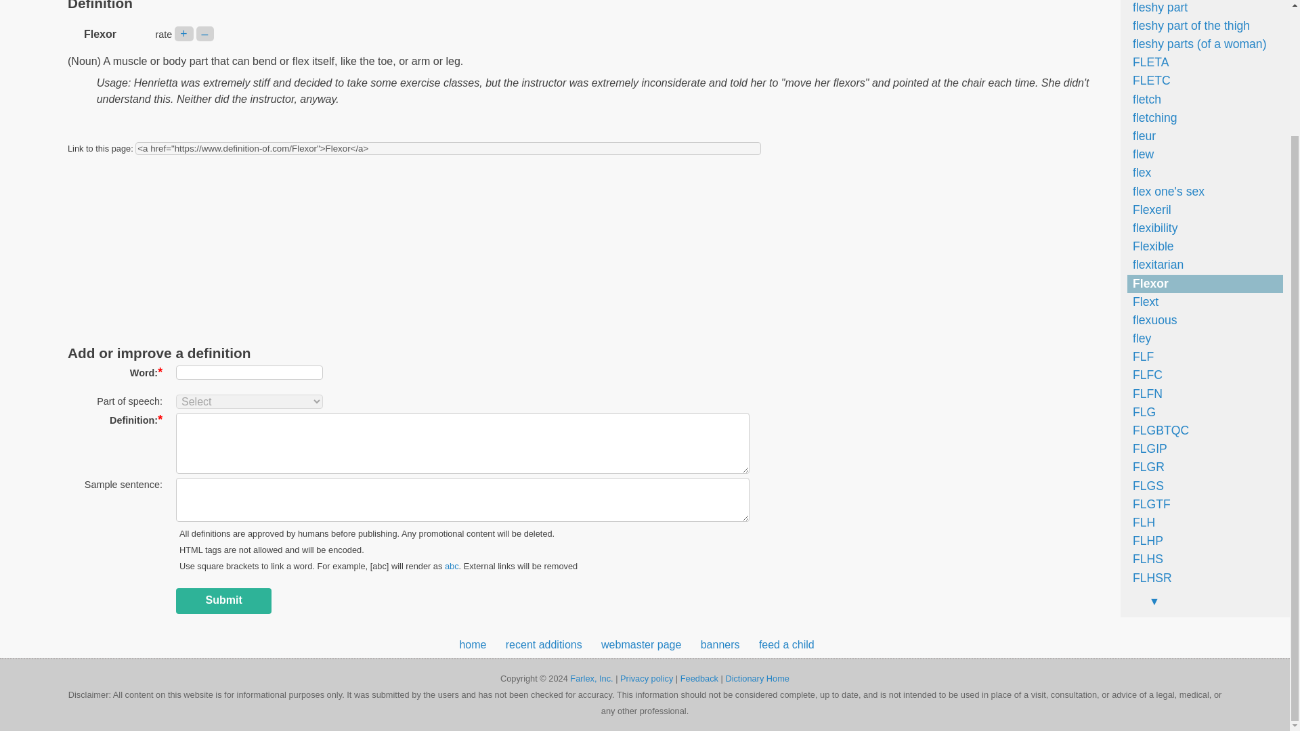 Image resolution: width=1300 pixels, height=731 pixels. Describe the element at coordinates (1158, 430) in the screenshot. I see `FLGBTQC` at that location.